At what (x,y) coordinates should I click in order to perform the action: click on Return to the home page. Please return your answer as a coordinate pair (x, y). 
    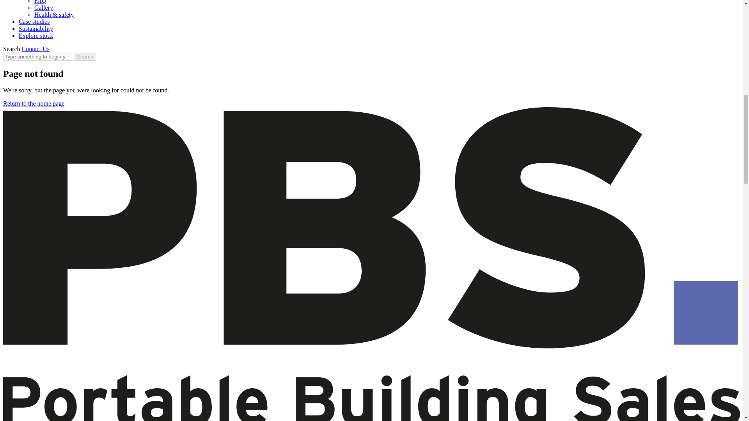
    Looking at the image, I should click on (34, 104).